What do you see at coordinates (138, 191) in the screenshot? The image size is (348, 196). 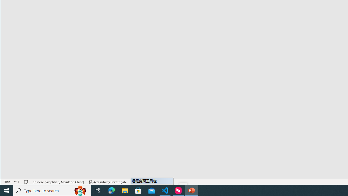 I see `Microsoft Store` at bounding box center [138, 191].